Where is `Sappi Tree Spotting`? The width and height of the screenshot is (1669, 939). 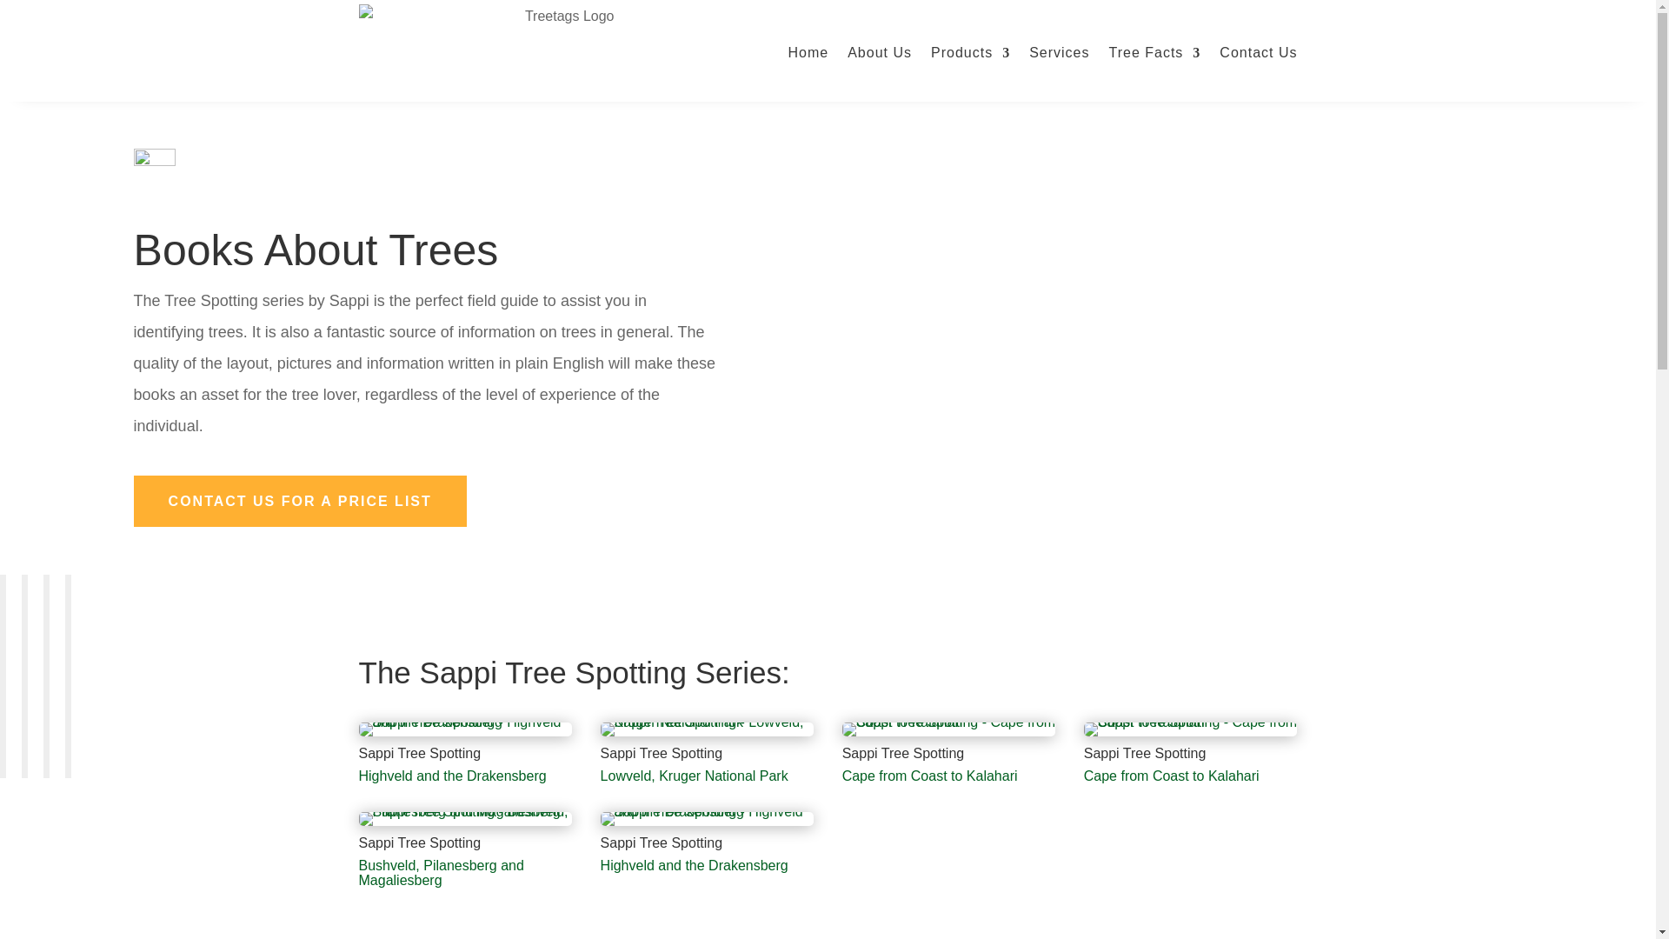
Sappi Tree Spotting is located at coordinates (465, 824).